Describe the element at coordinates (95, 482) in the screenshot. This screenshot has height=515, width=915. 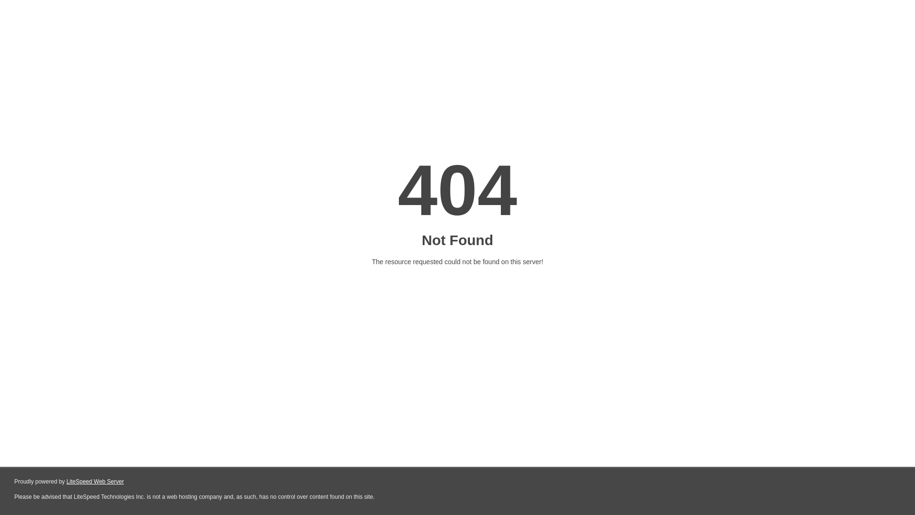
I see `LiteSpeed Web Server` at that location.